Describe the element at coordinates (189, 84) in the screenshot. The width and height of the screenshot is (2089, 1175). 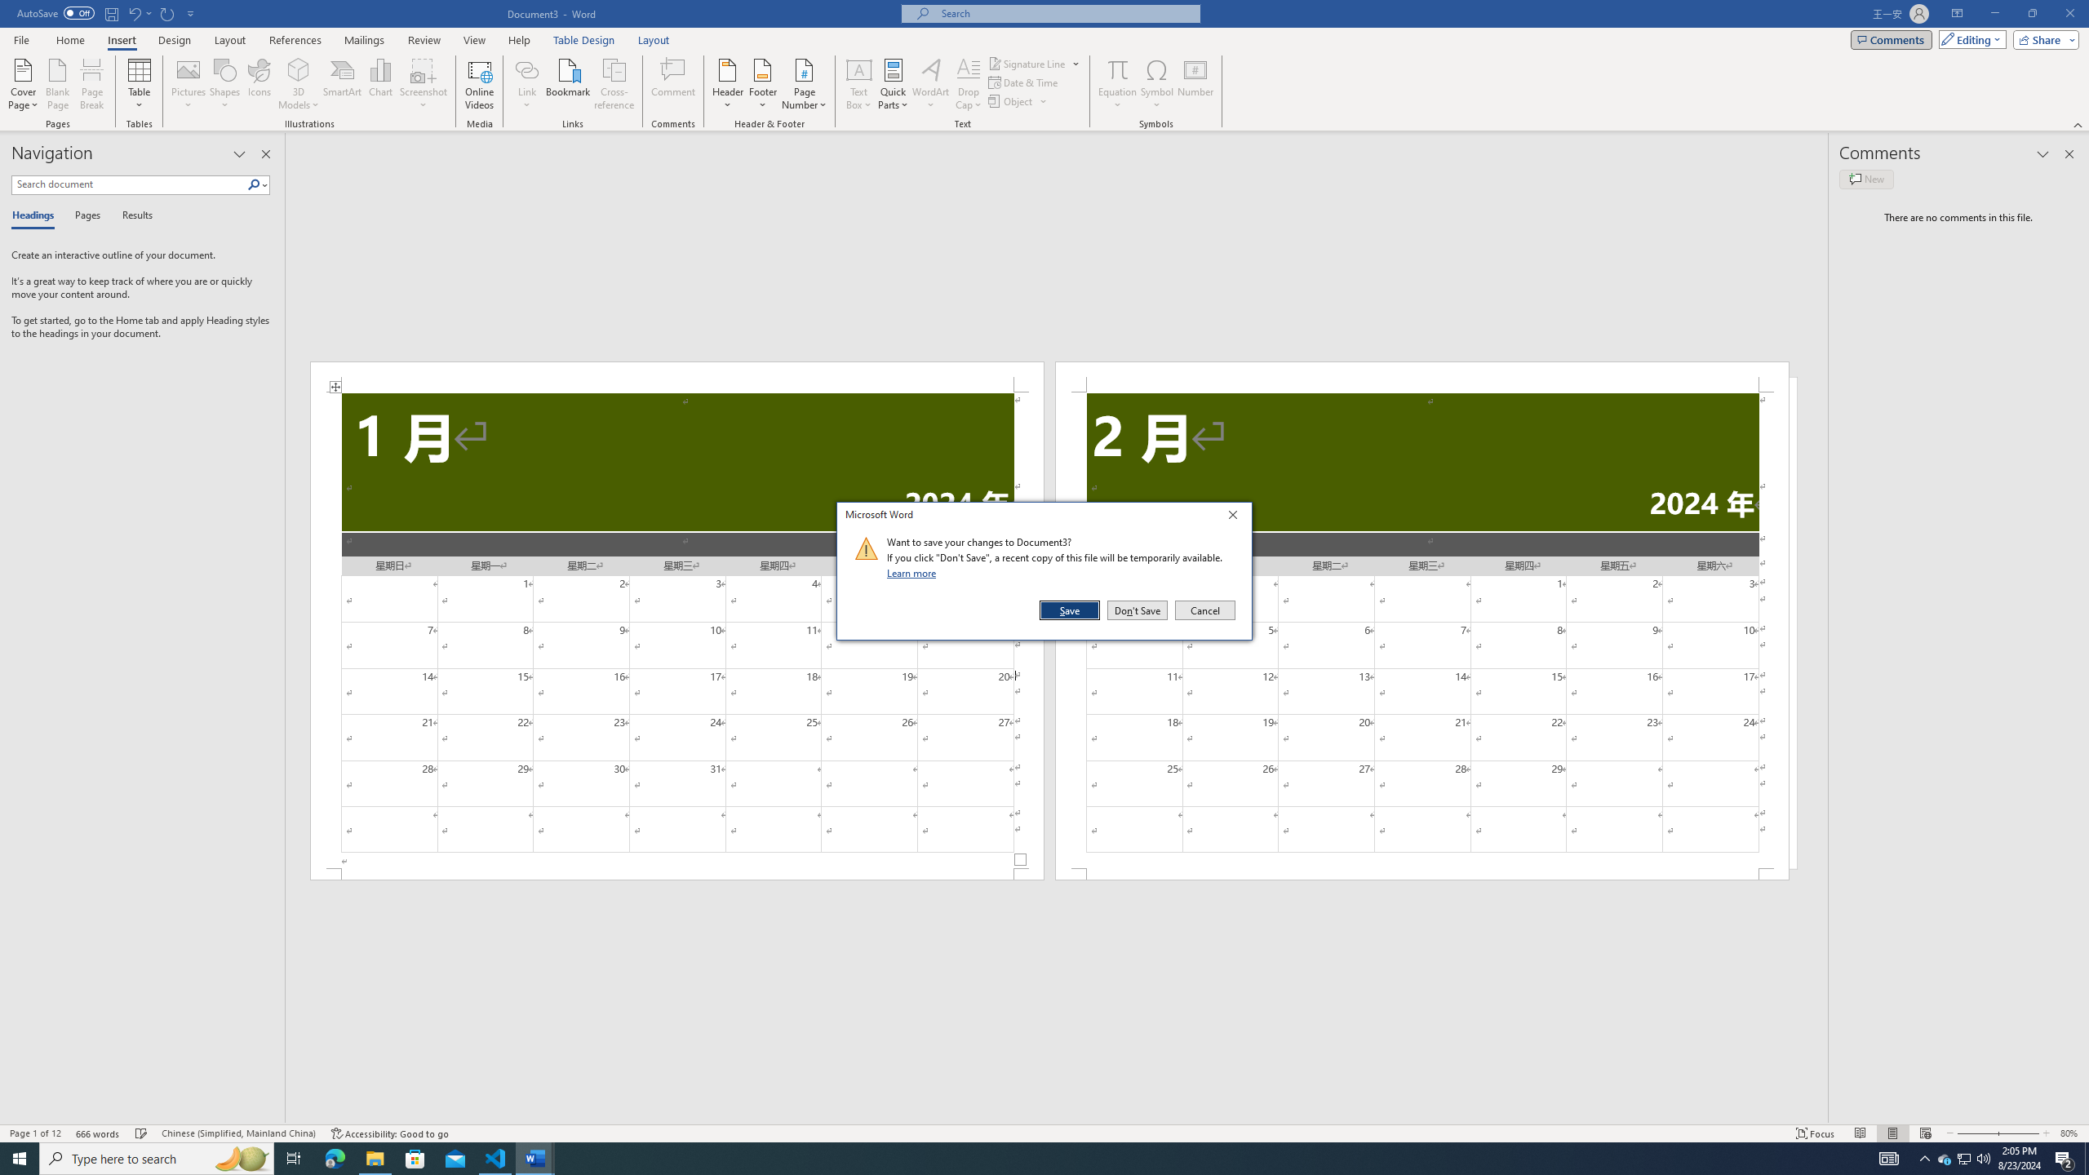
I see `Pictures` at that location.